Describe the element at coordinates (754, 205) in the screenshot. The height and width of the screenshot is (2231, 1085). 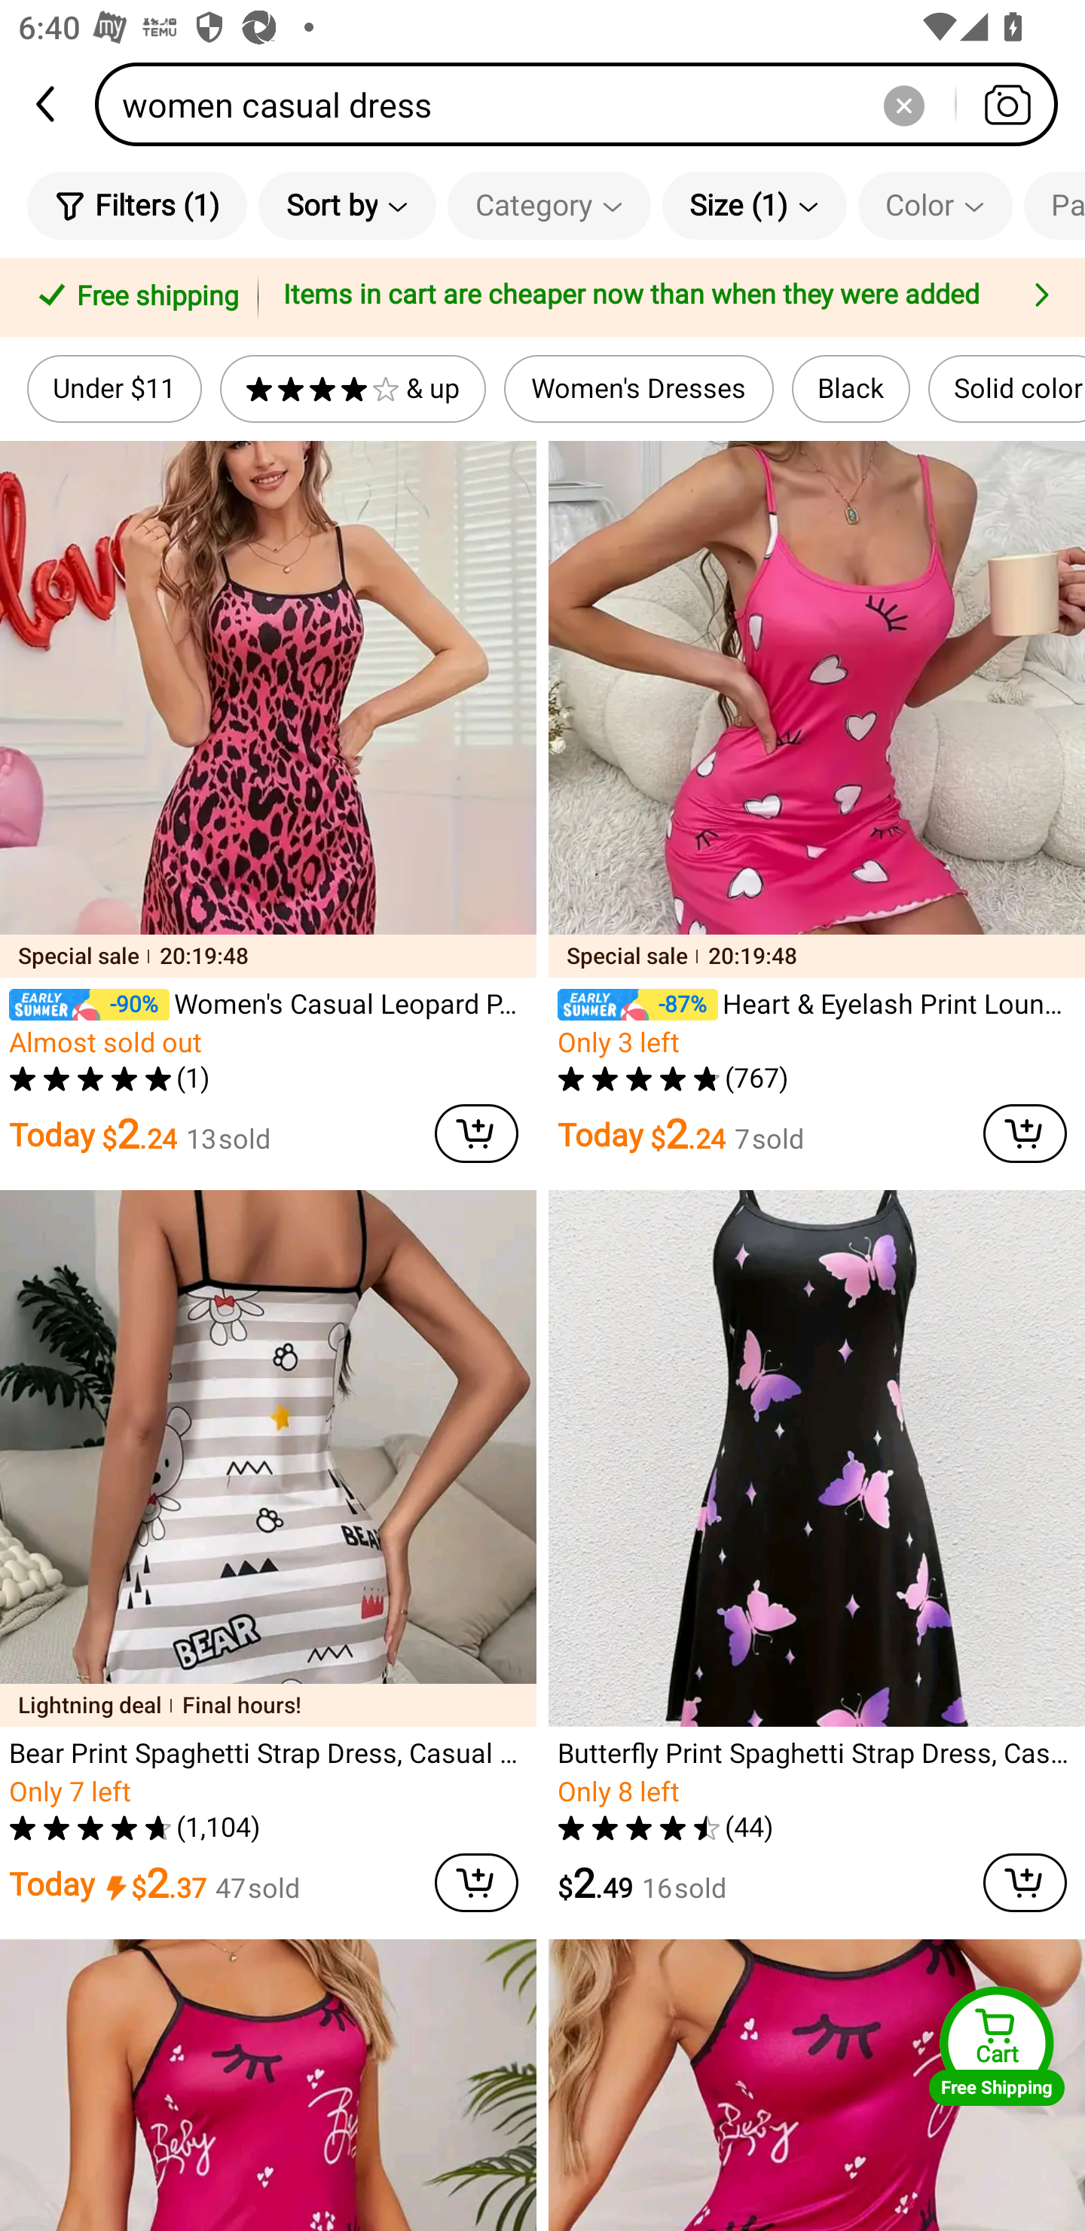
I see `Size (1)` at that location.